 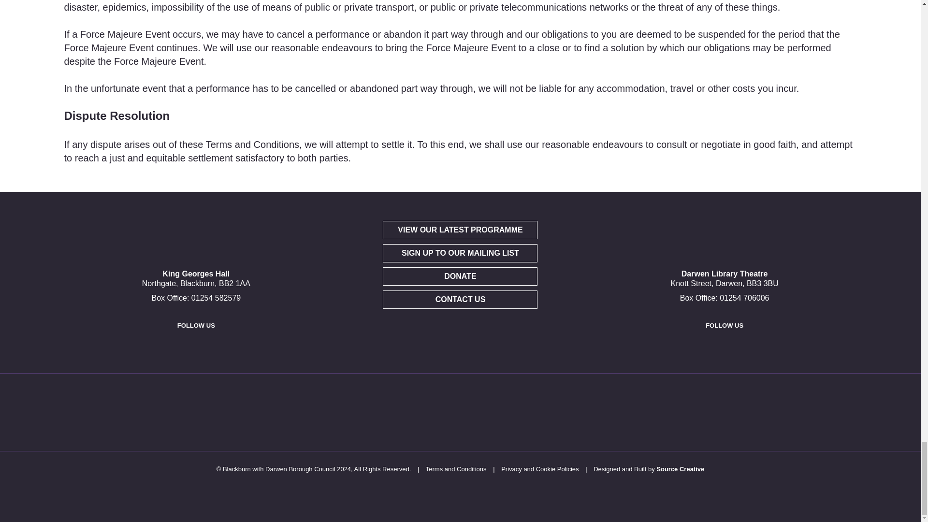 I want to click on Family Arts Standards, so click(x=291, y=412).